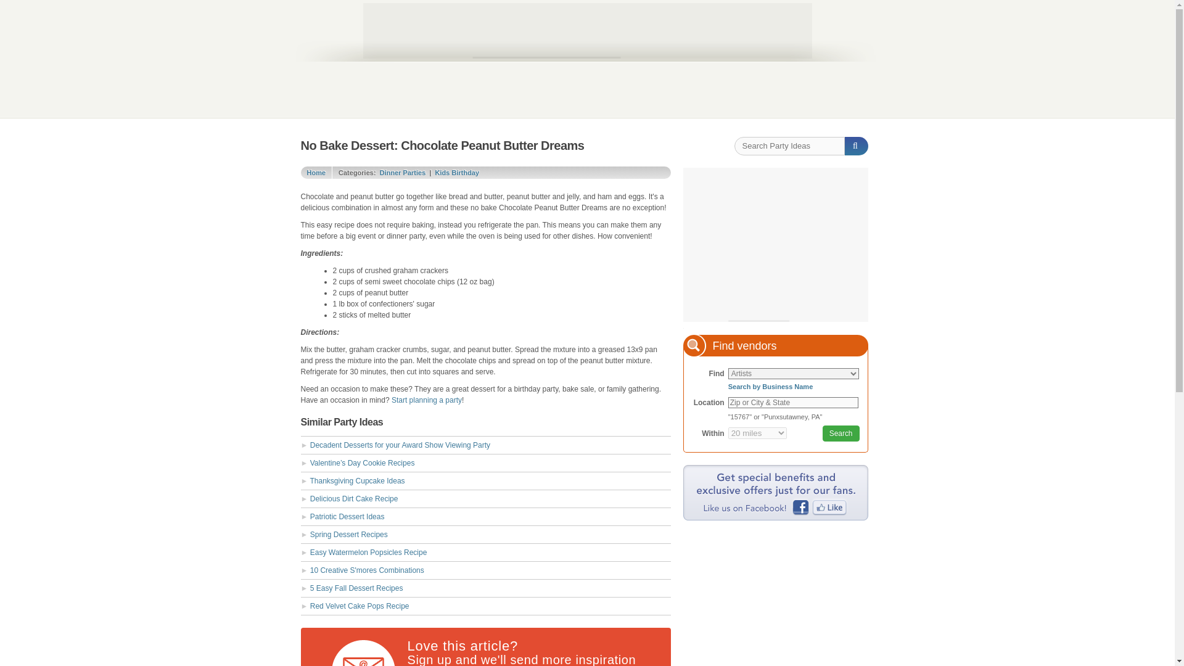 This screenshot has width=1184, height=666. What do you see at coordinates (316, 173) in the screenshot?
I see `Home` at bounding box center [316, 173].